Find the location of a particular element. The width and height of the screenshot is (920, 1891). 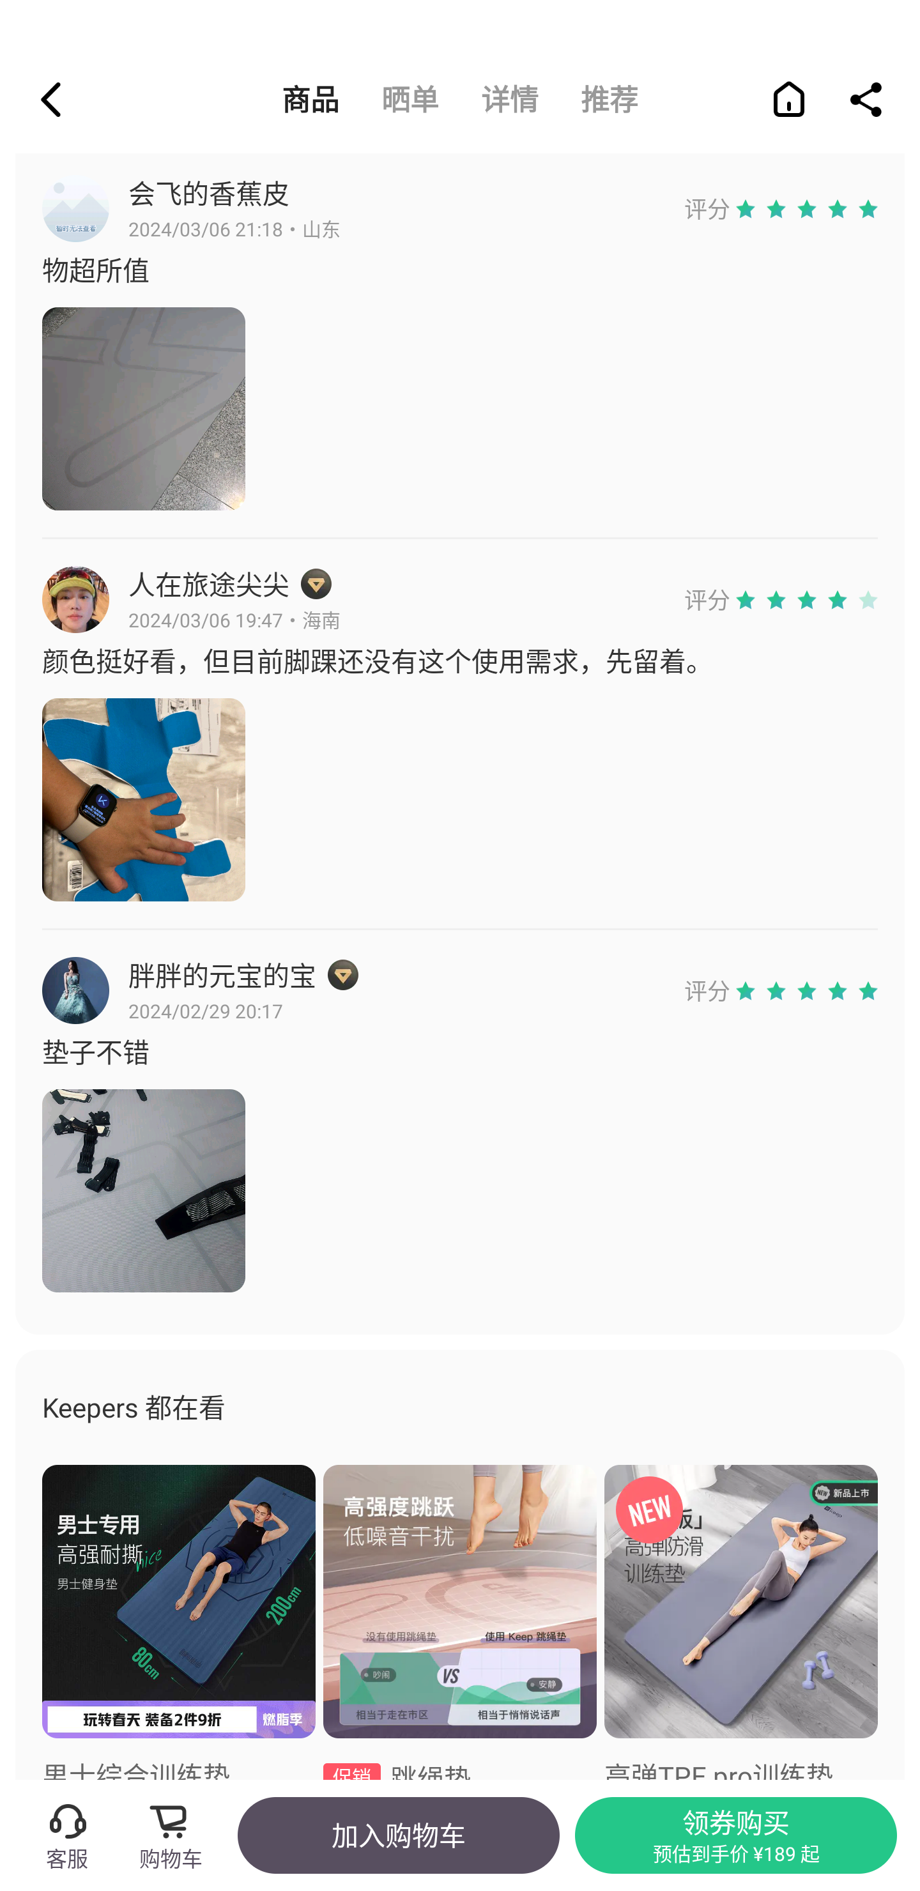

推荐 is located at coordinates (609, 99).